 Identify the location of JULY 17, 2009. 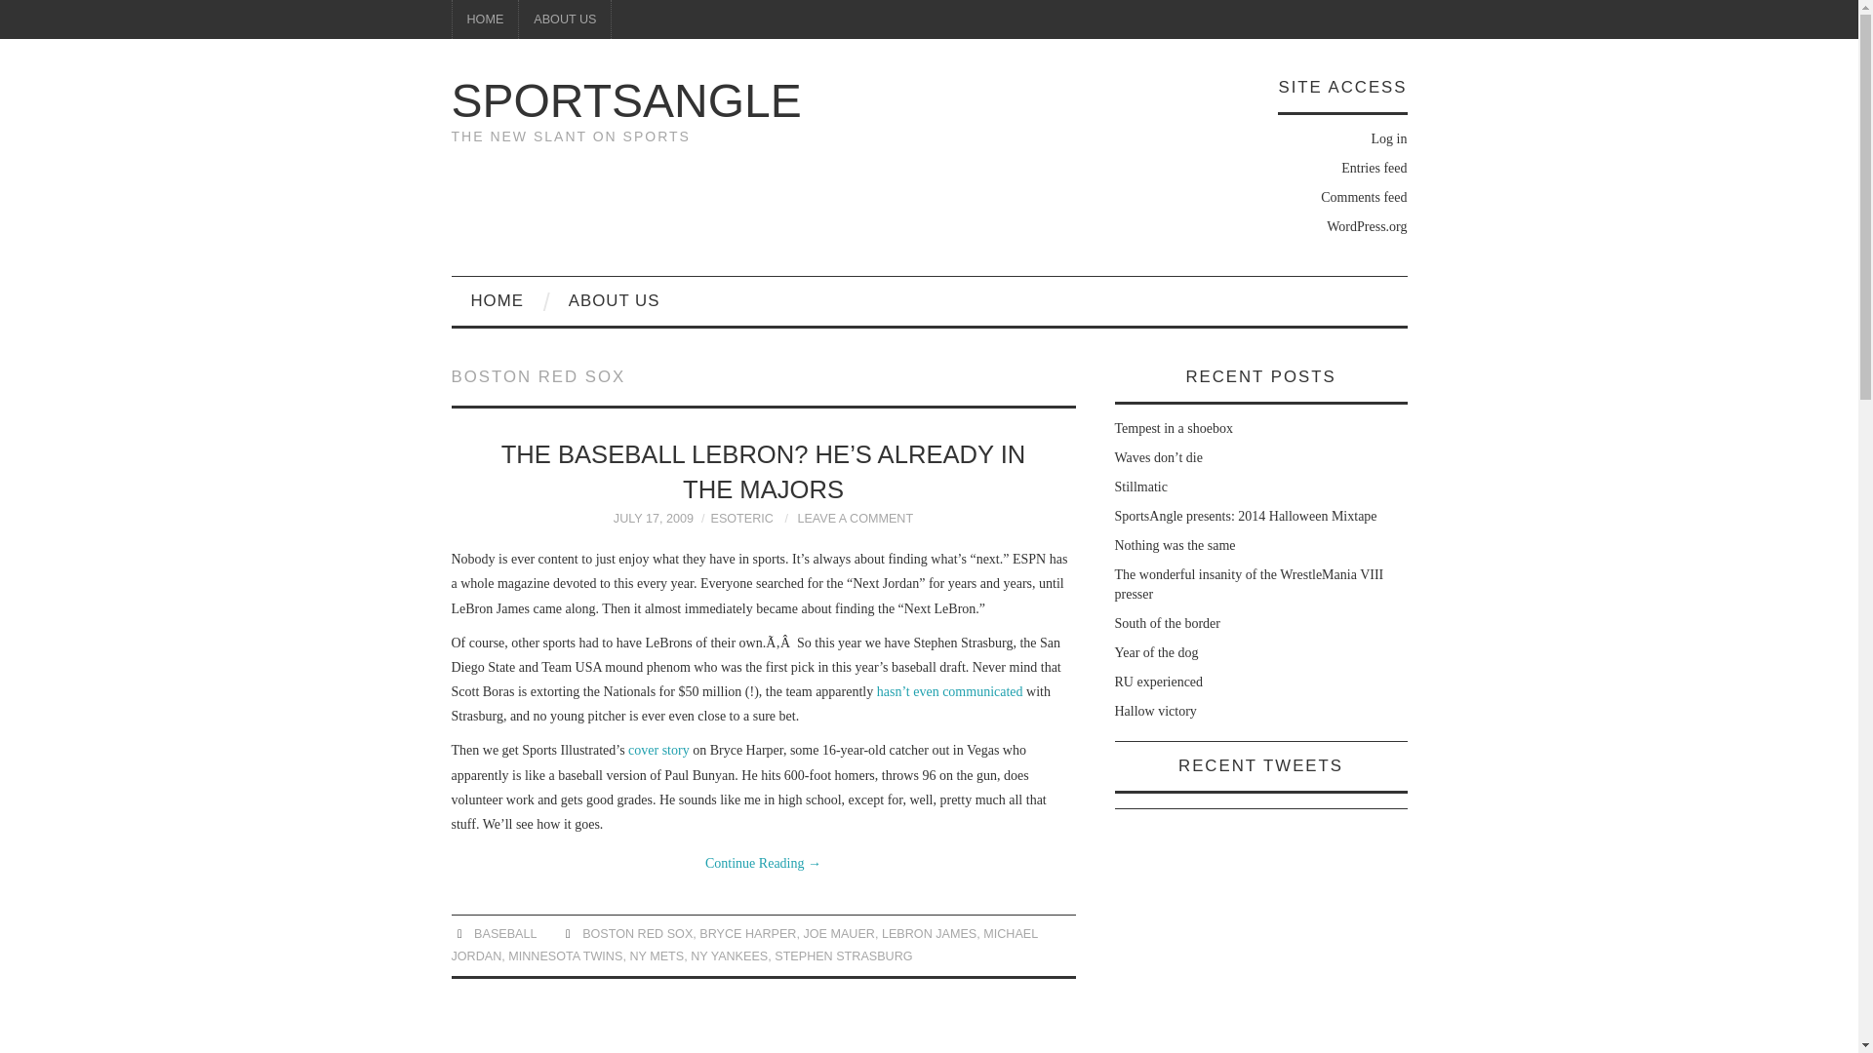
(654, 518).